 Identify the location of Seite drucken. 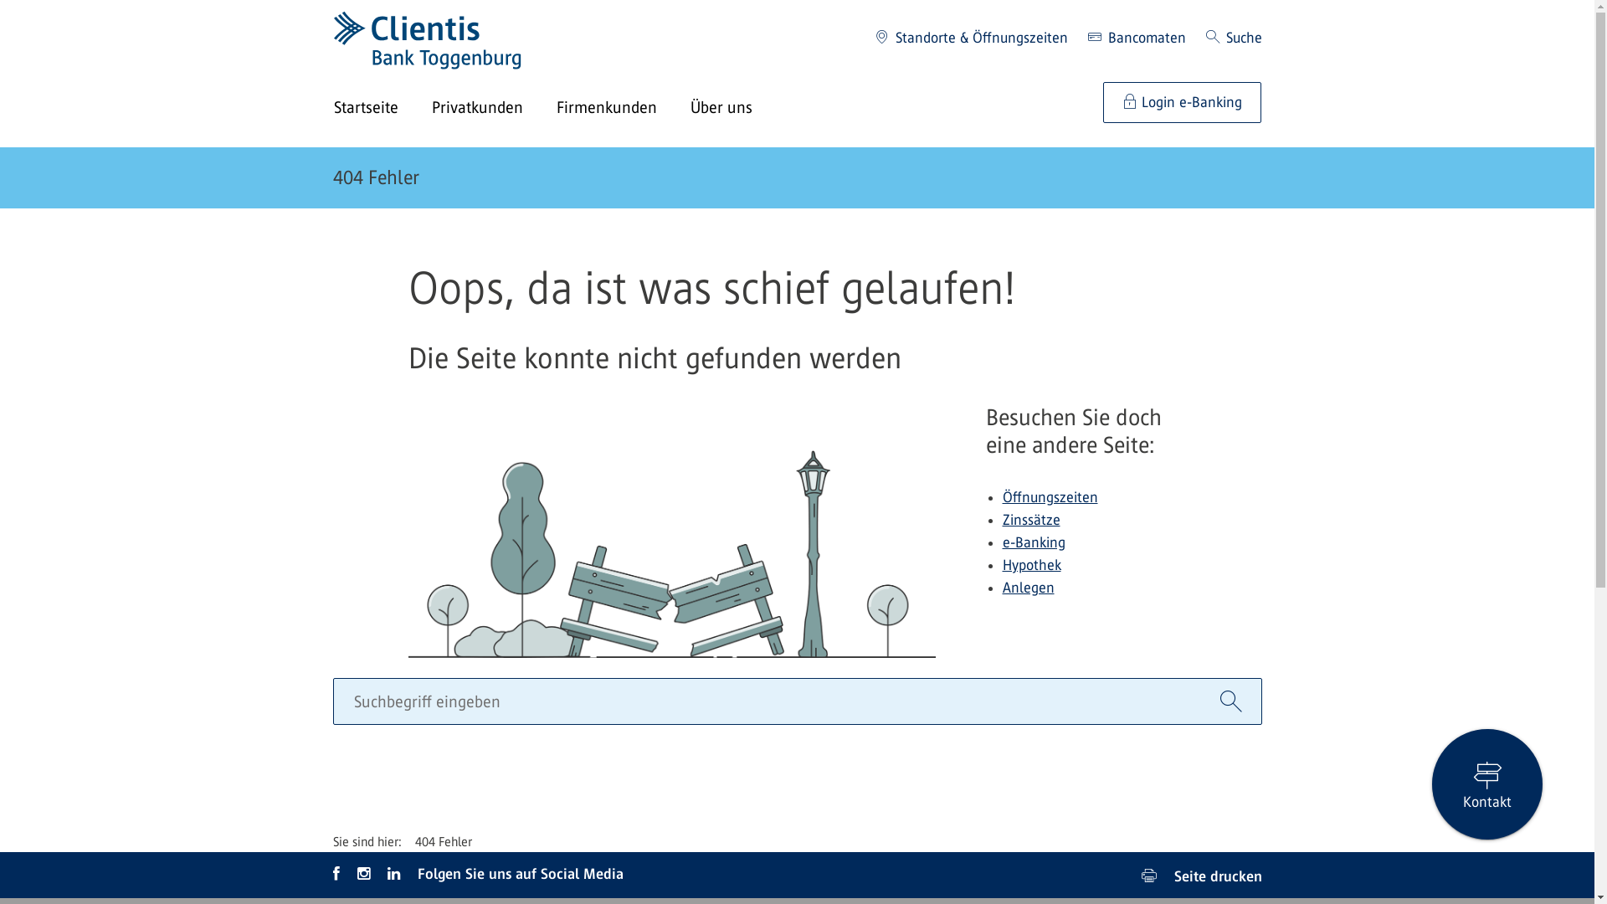
(1202, 876).